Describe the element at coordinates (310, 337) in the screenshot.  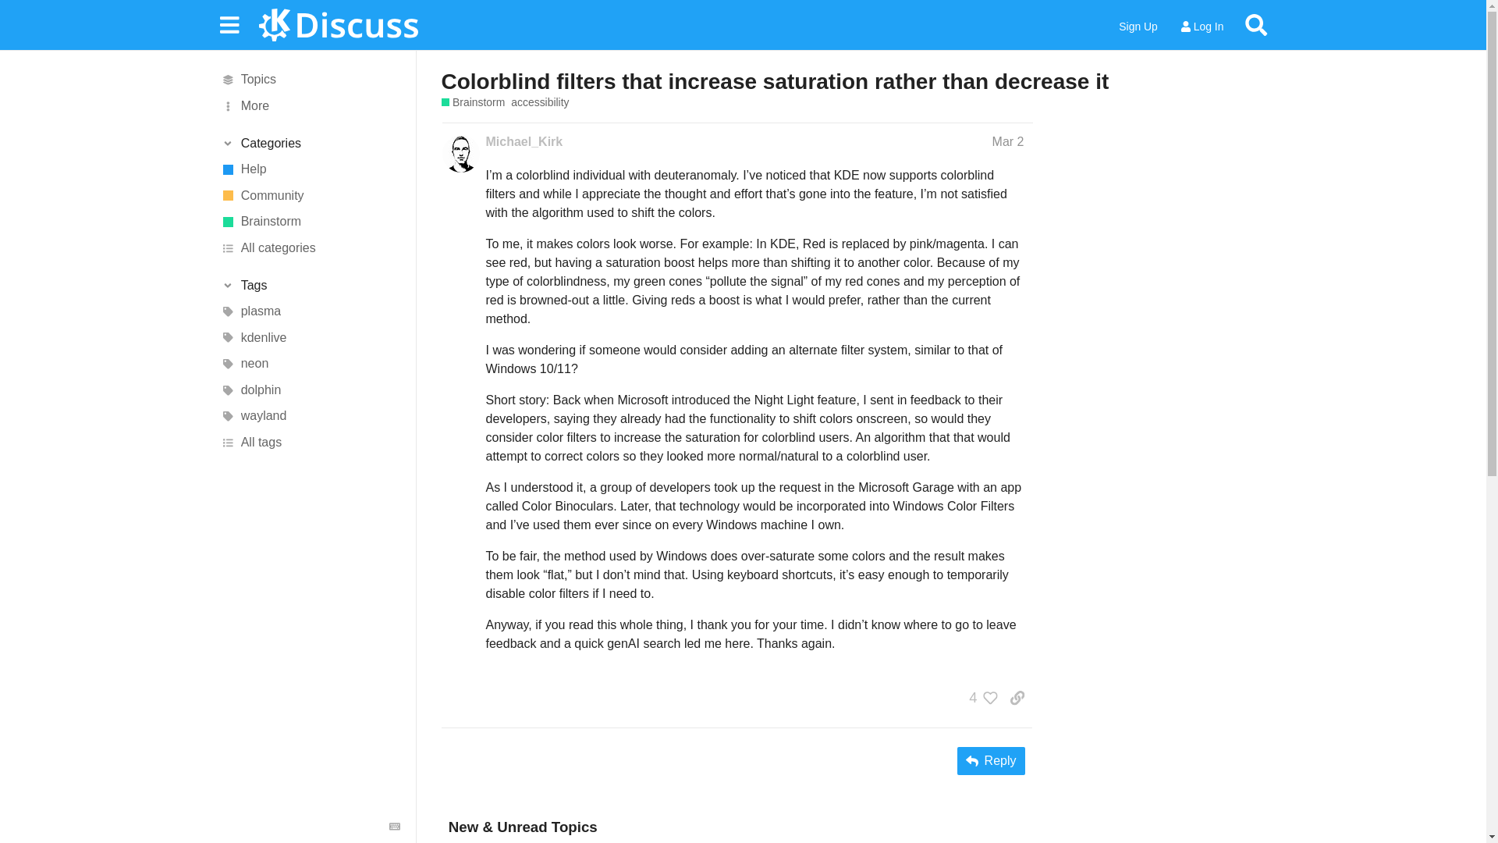
I see `kdenlive` at that location.